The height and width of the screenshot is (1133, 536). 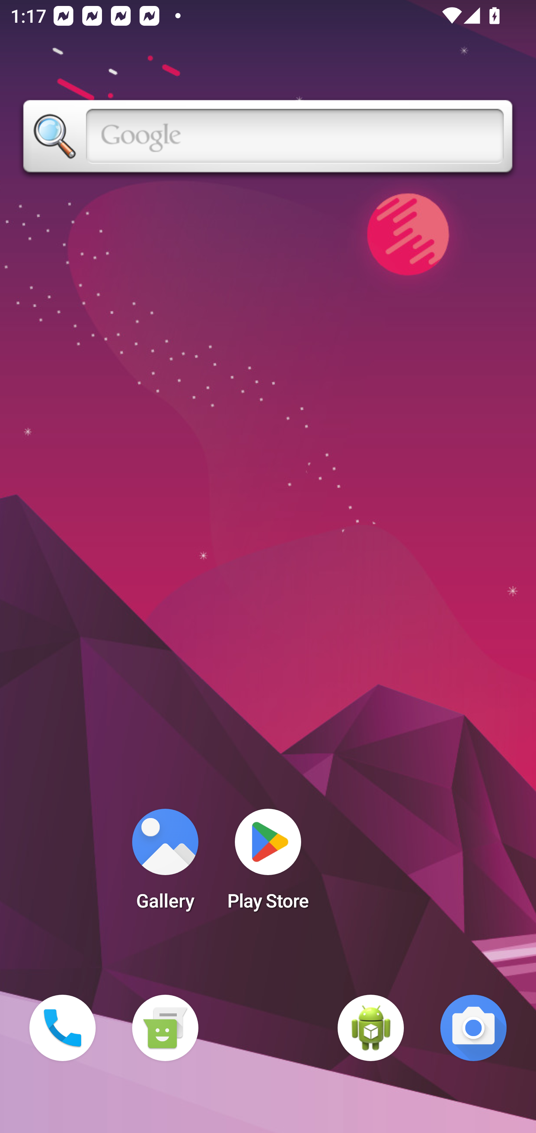 I want to click on Messaging, so click(x=165, y=1028).